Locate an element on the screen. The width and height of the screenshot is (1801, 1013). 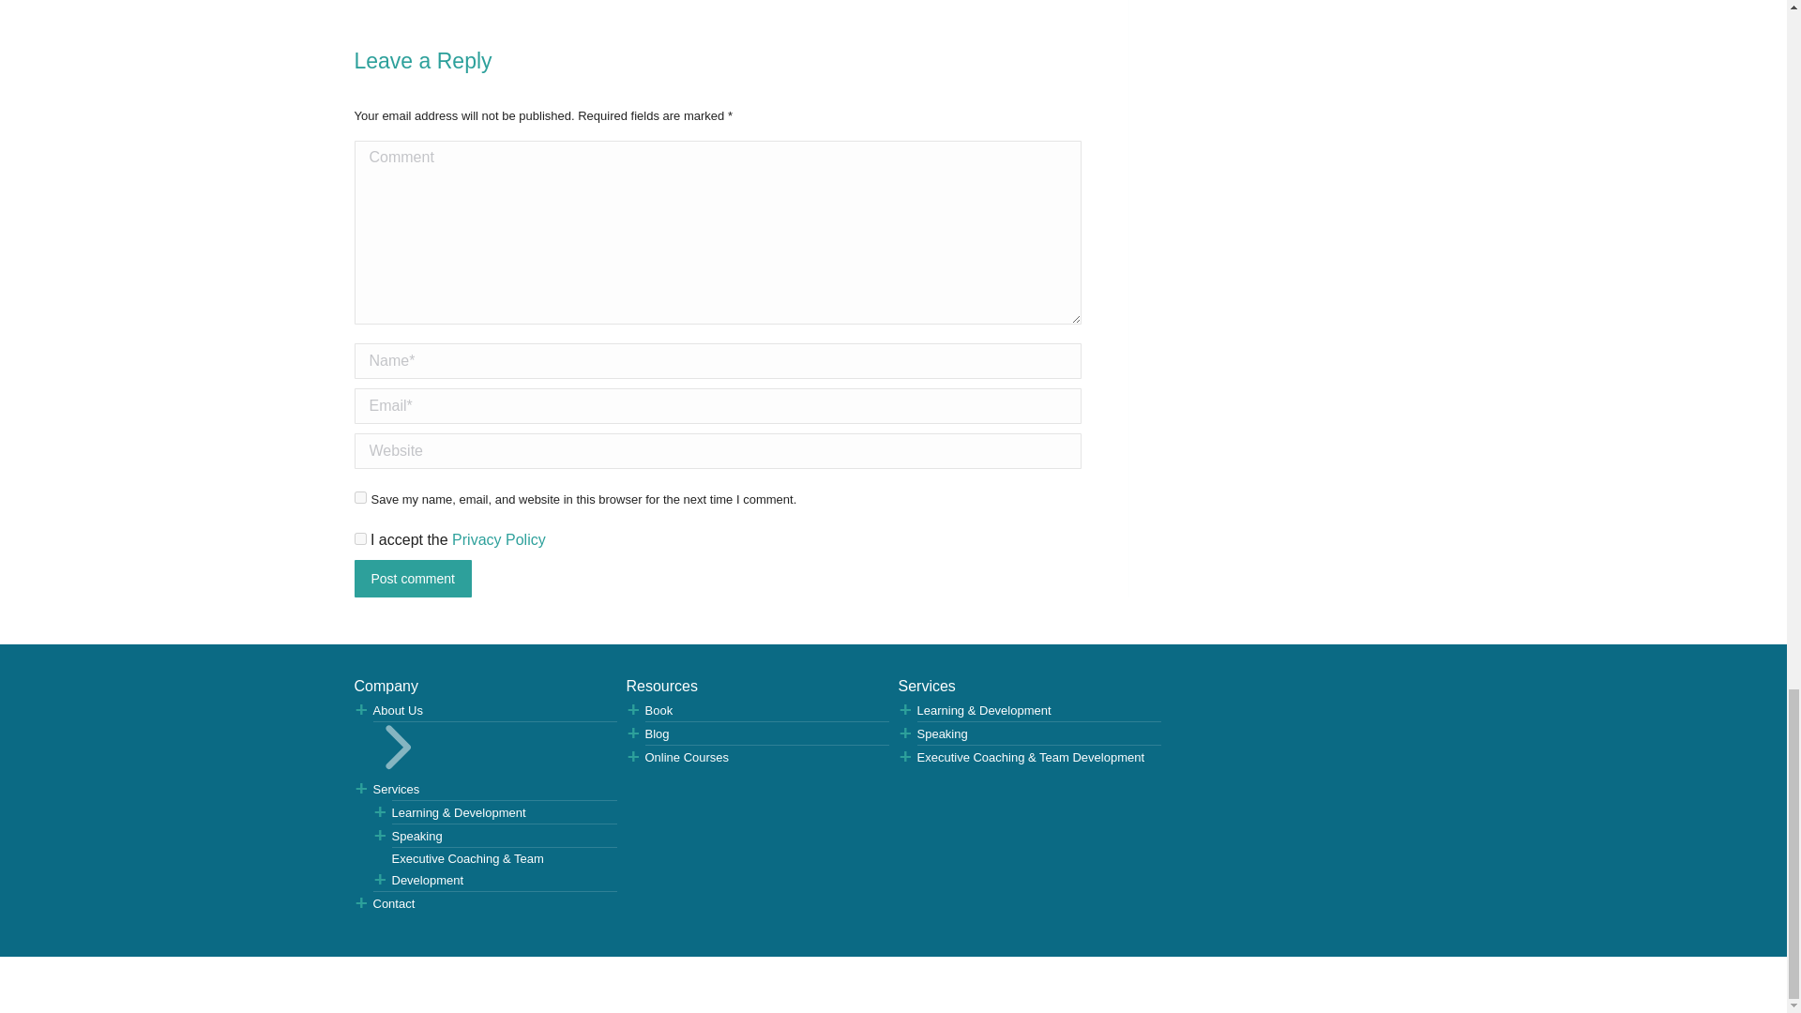
1 is located at coordinates (360, 538).